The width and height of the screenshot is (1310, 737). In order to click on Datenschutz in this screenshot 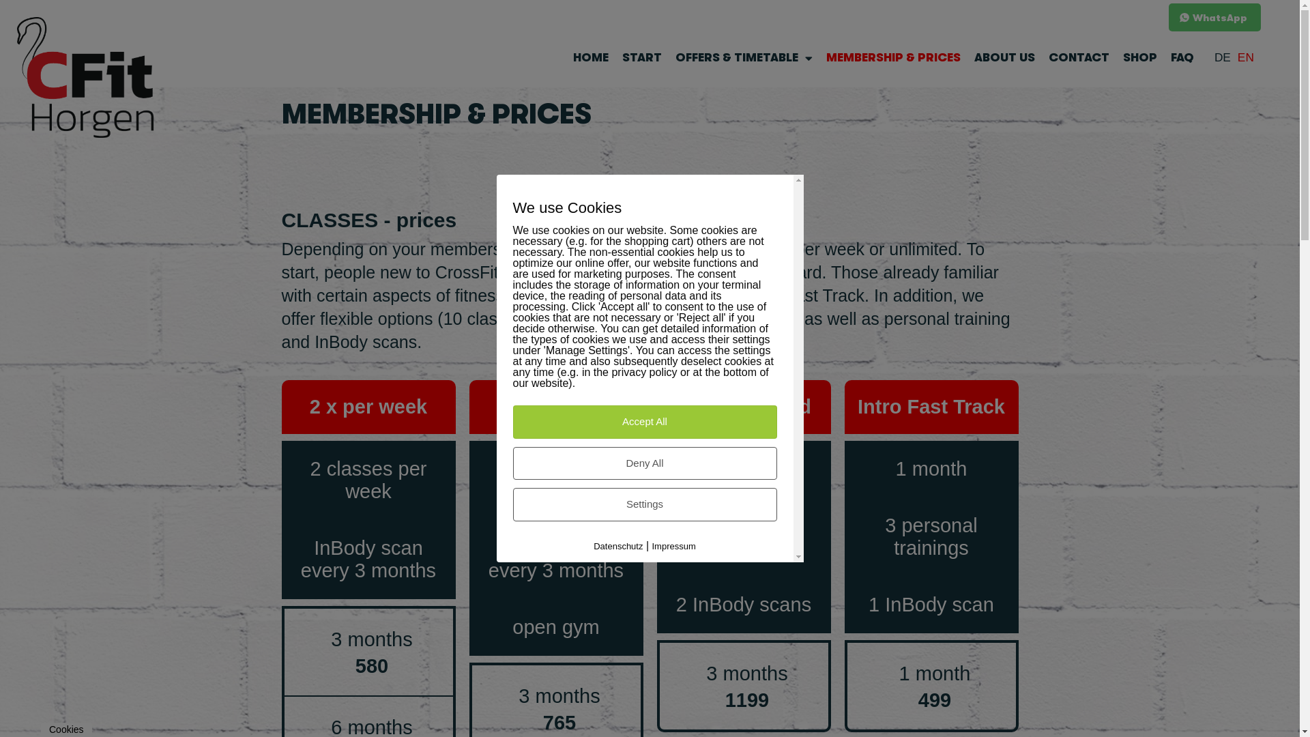, I will do `click(618, 546)`.